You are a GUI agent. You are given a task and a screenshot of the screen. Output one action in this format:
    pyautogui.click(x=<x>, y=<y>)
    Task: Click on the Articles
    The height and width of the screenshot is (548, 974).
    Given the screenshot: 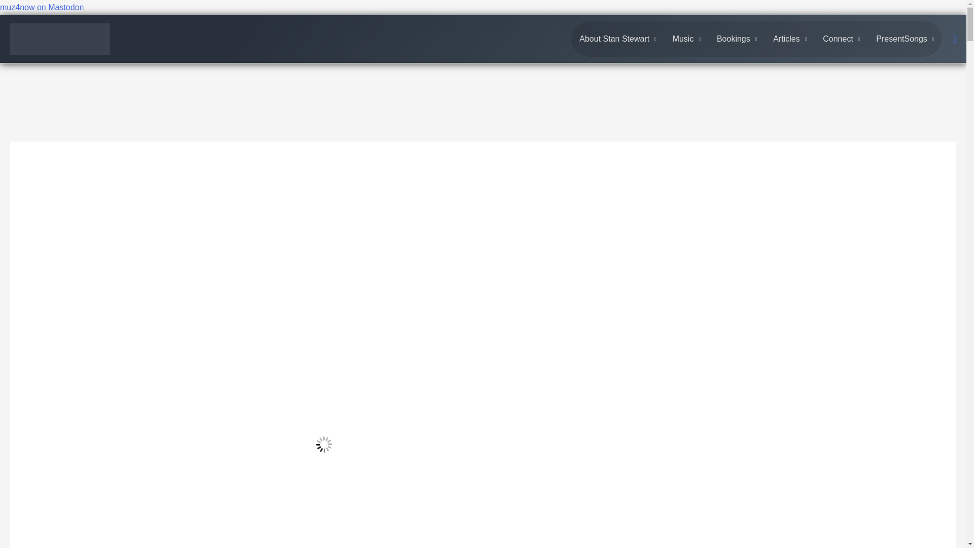 What is the action you would take?
    pyautogui.click(x=789, y=39)
    